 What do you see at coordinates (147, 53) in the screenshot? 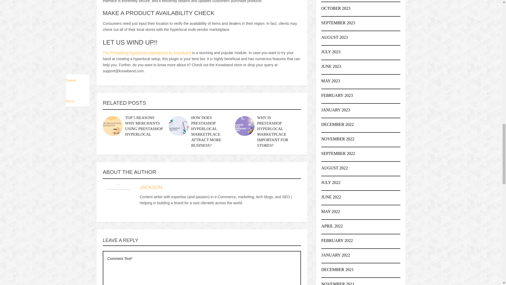
I see `The Prestashop hyperlocal marketplace by Knowband` at bounding box center [147, 53].